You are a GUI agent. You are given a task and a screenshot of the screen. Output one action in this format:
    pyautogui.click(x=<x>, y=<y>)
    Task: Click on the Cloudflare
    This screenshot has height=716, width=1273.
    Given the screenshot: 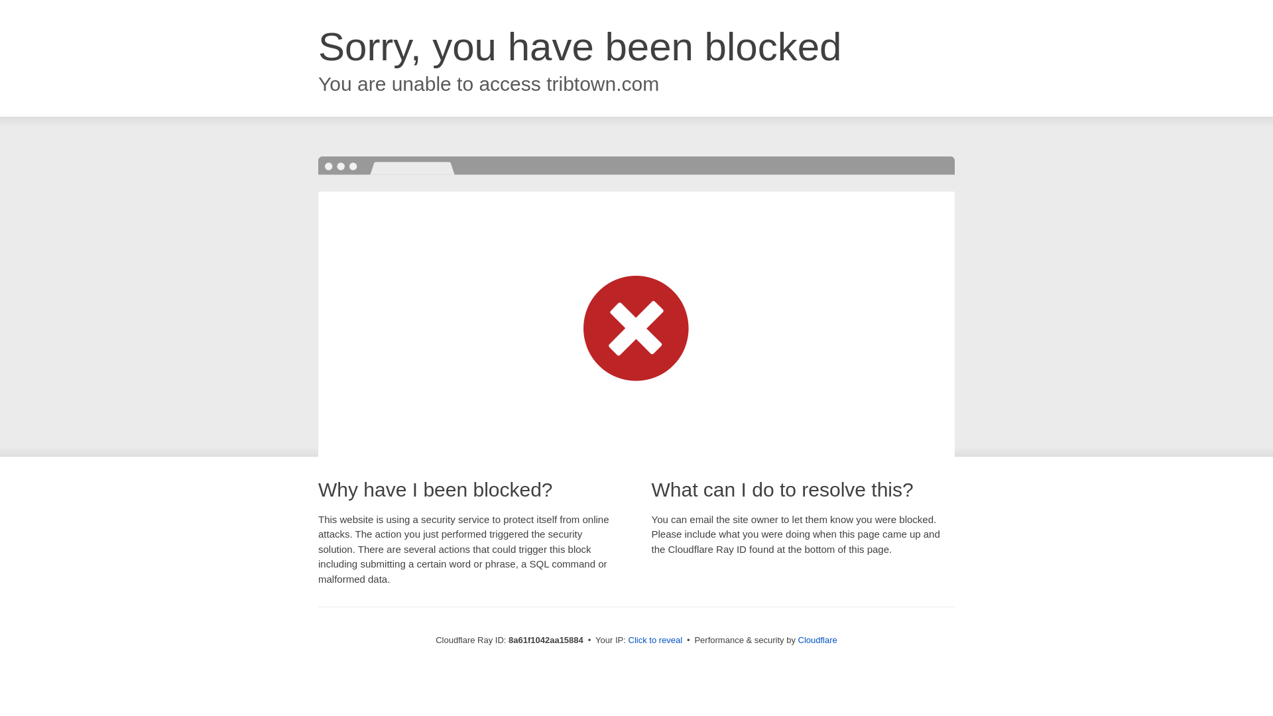 What is the action you would take?
    pyautogui.click(x=818, y=640)
    